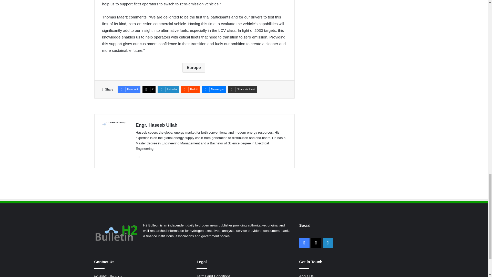  What do you see at coordinates (139, 157) in the screenshot?
I see `LinkedIn` at bounding box center [139, 157].